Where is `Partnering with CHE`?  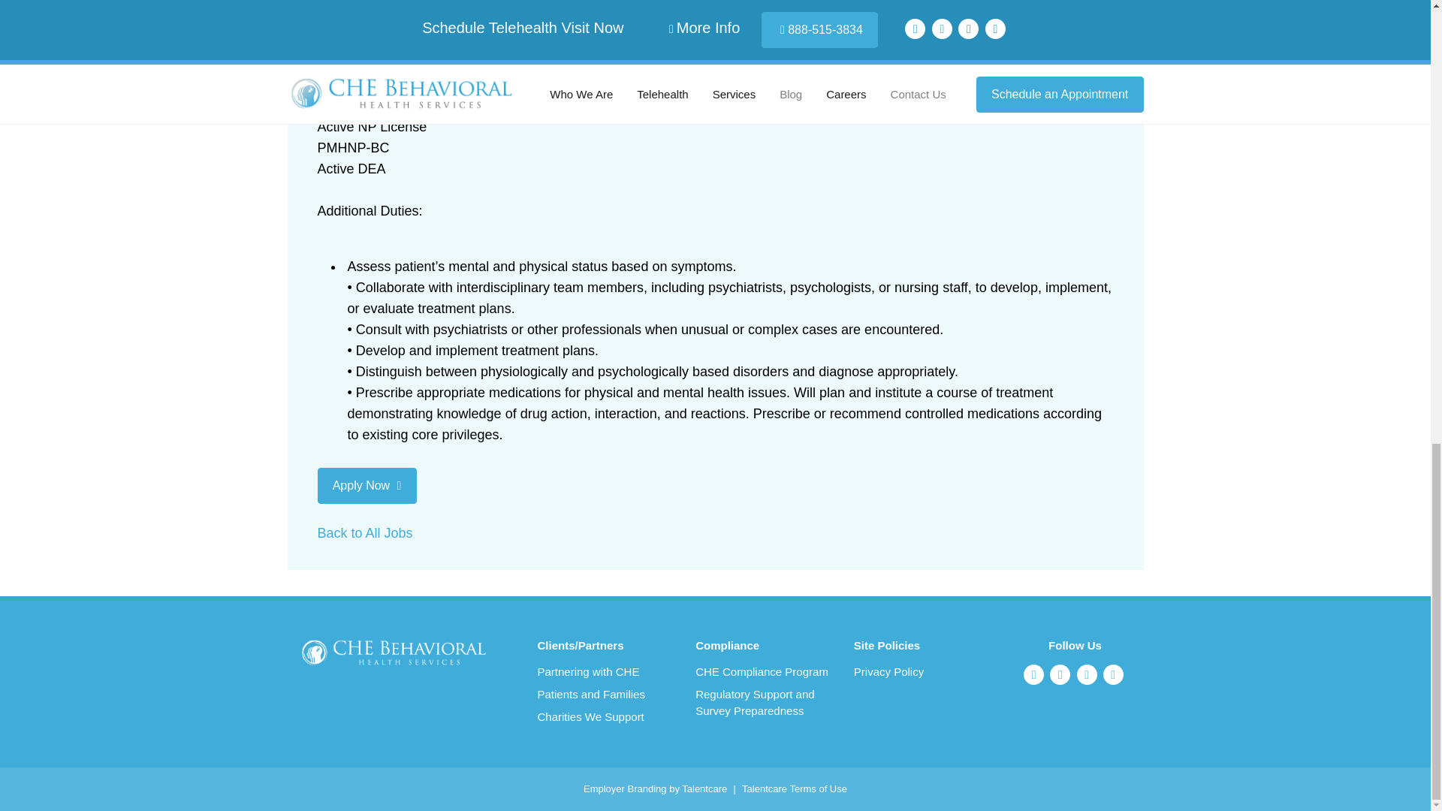
Partnering with CHE is located at coordinates (605, 672).